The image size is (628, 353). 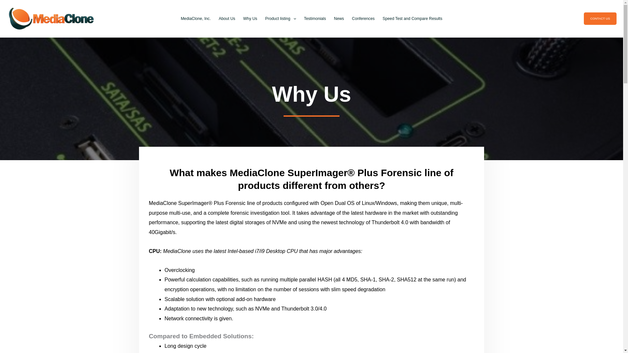 I want to click on Testimonials, so click(x=315, y=19).